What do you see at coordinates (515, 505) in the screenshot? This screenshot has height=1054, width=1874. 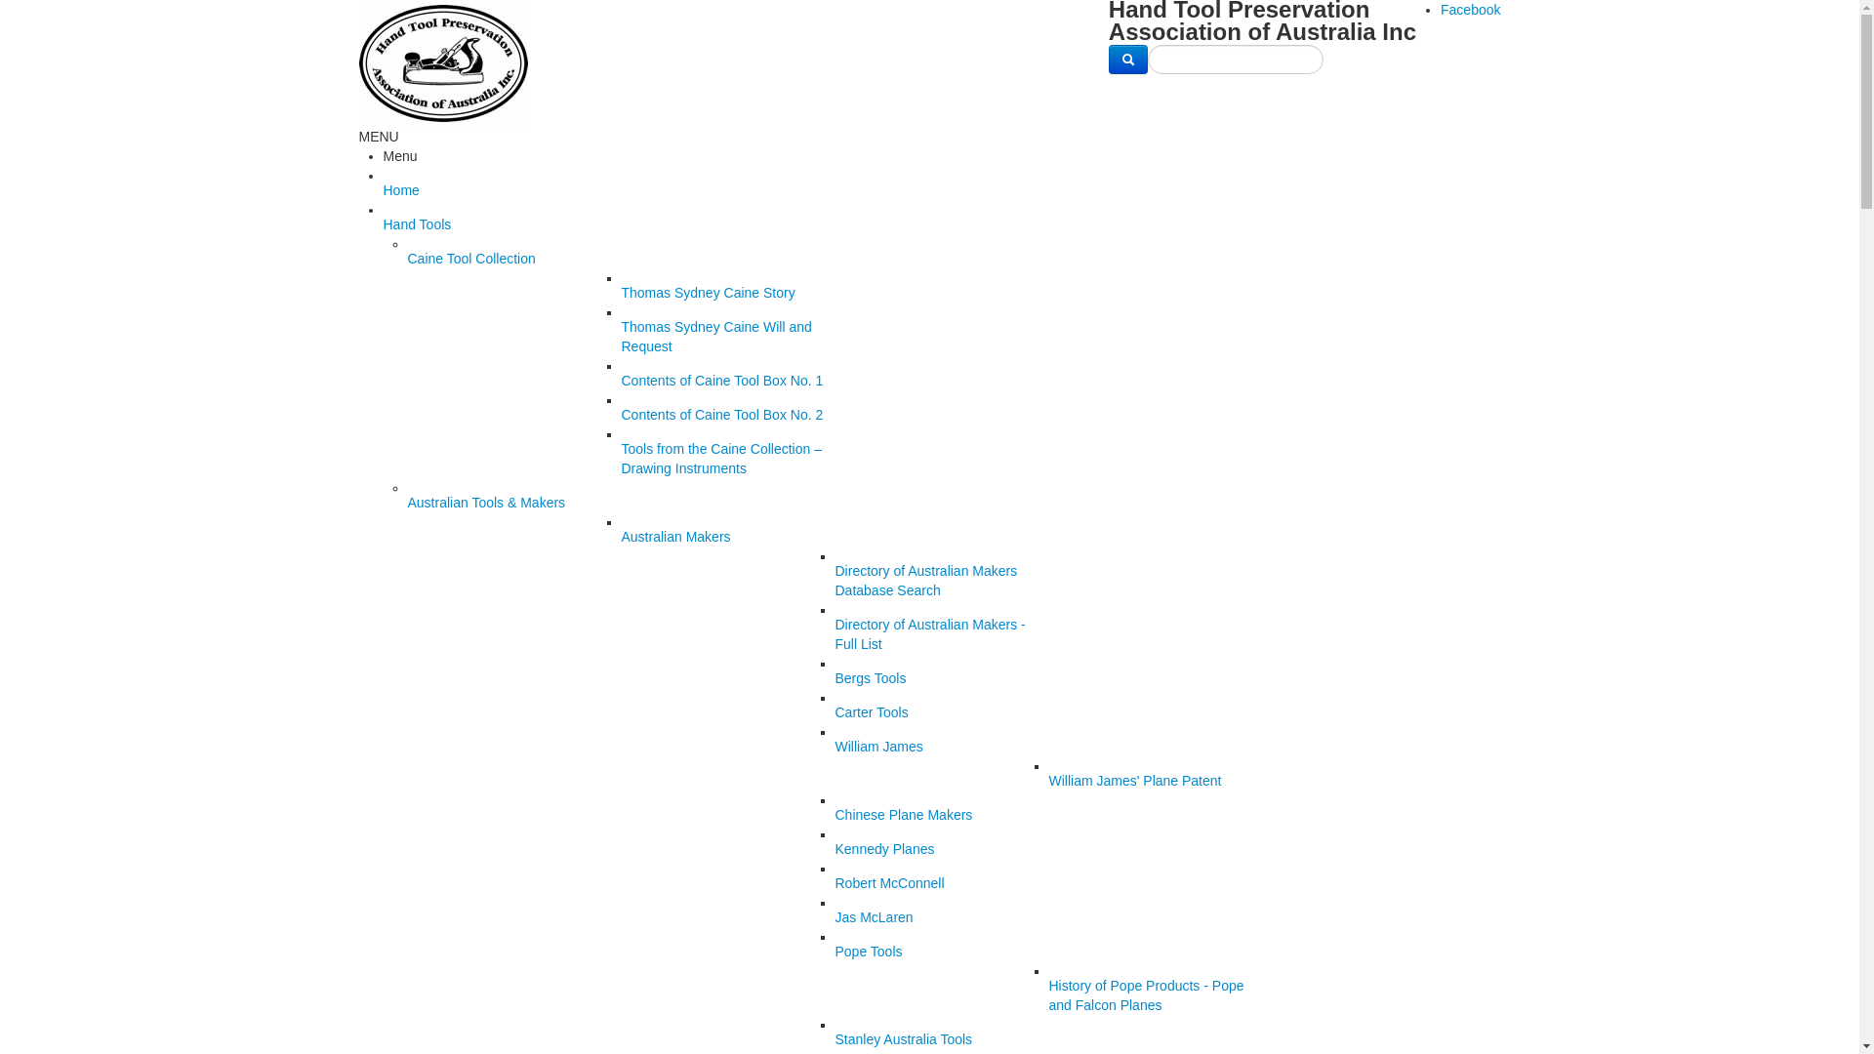 I see `Australian Tools & Makers` at bounding box center [515, 505].